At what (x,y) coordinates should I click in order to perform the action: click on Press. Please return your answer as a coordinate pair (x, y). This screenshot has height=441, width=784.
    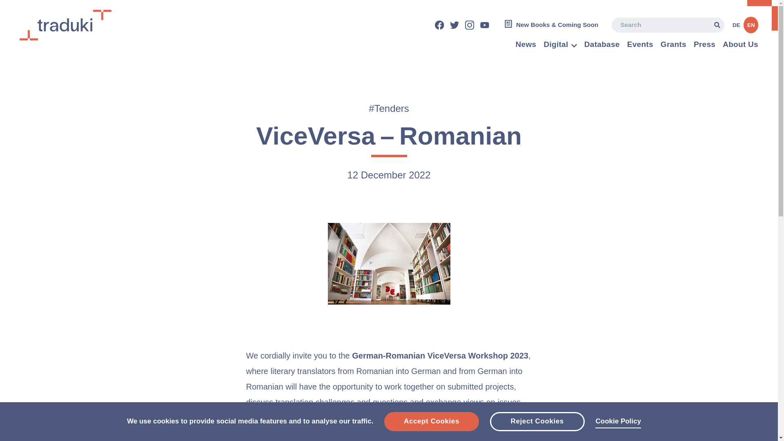
    Looking at the image, I should click on (704, 46).